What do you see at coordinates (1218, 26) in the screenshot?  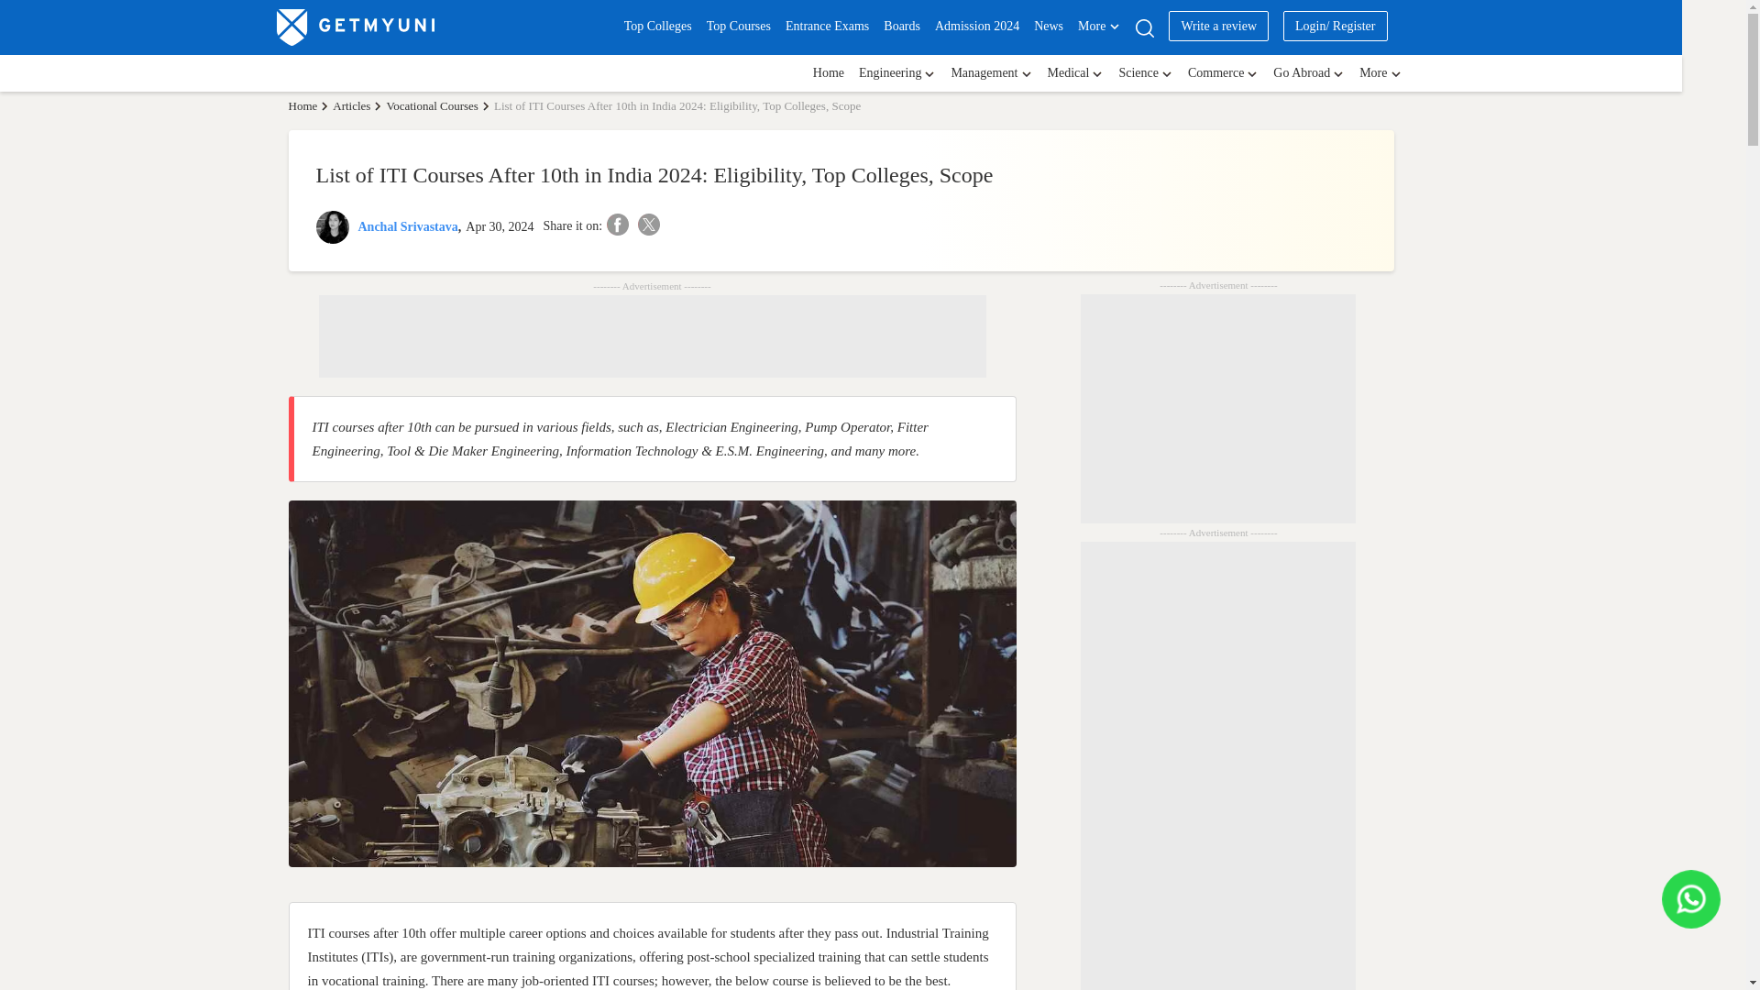 I see `Write a review` at bounding box center [1218, 26].